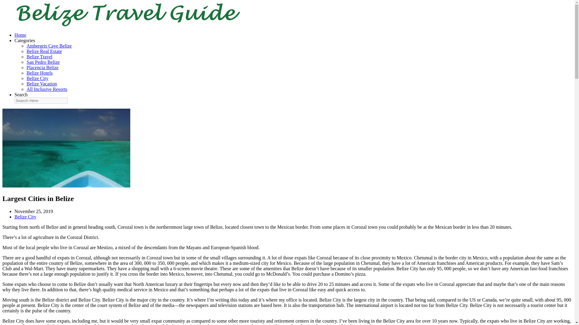  I want to click on Belize Real Estate, so click(44, 51).